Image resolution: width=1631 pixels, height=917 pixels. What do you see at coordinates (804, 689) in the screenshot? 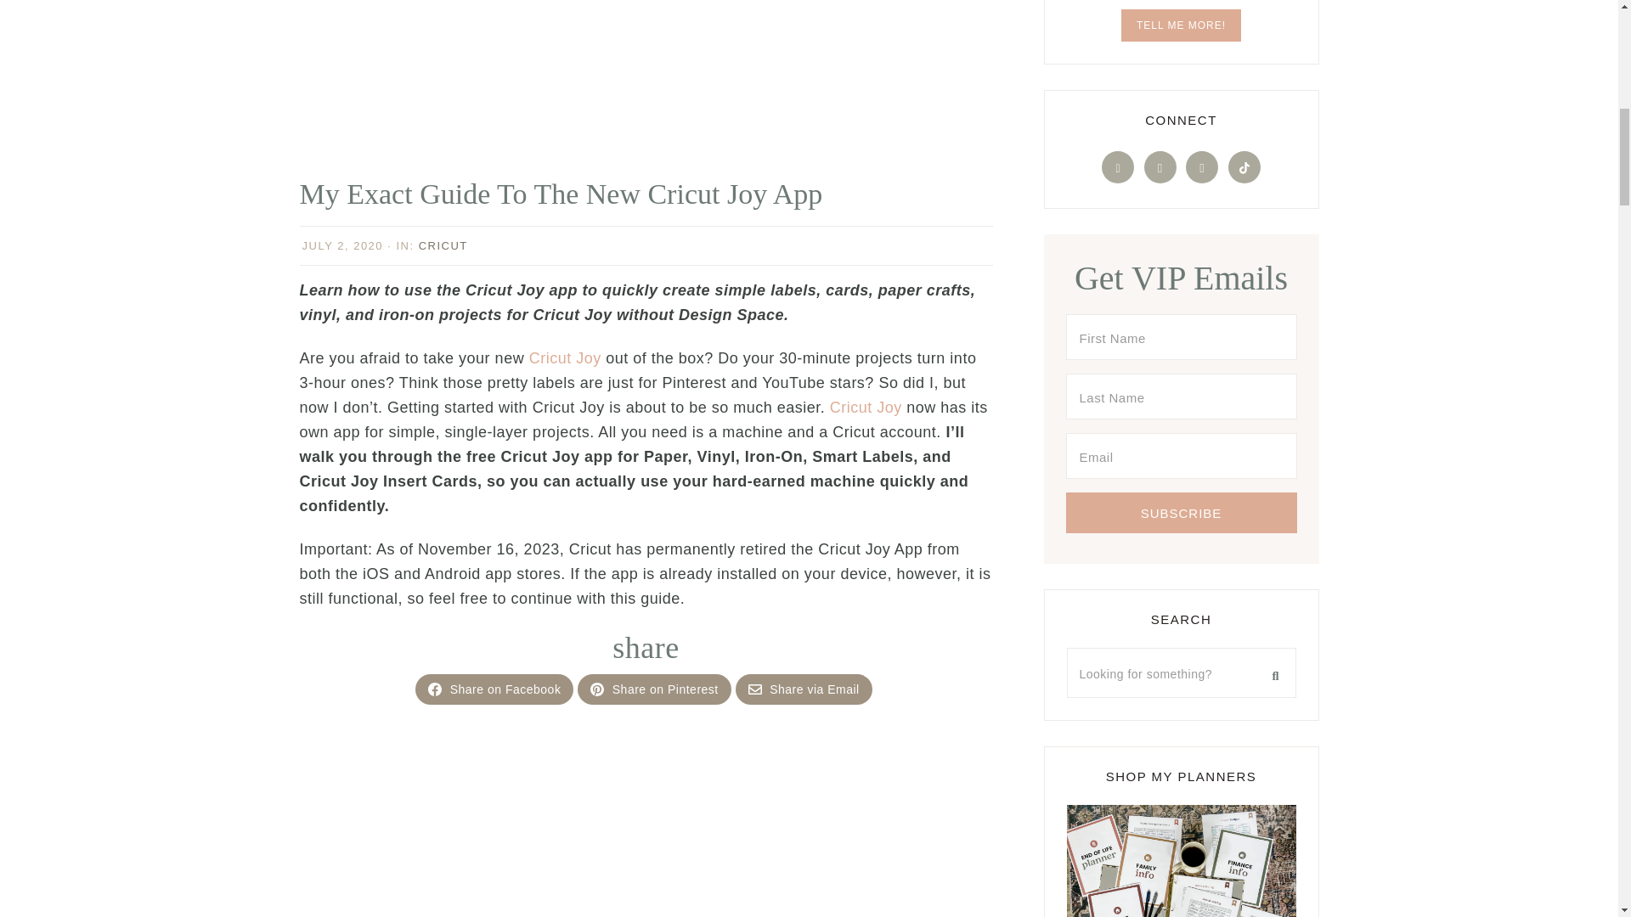
I see `Share via Email` at bounding box center [804, 689].